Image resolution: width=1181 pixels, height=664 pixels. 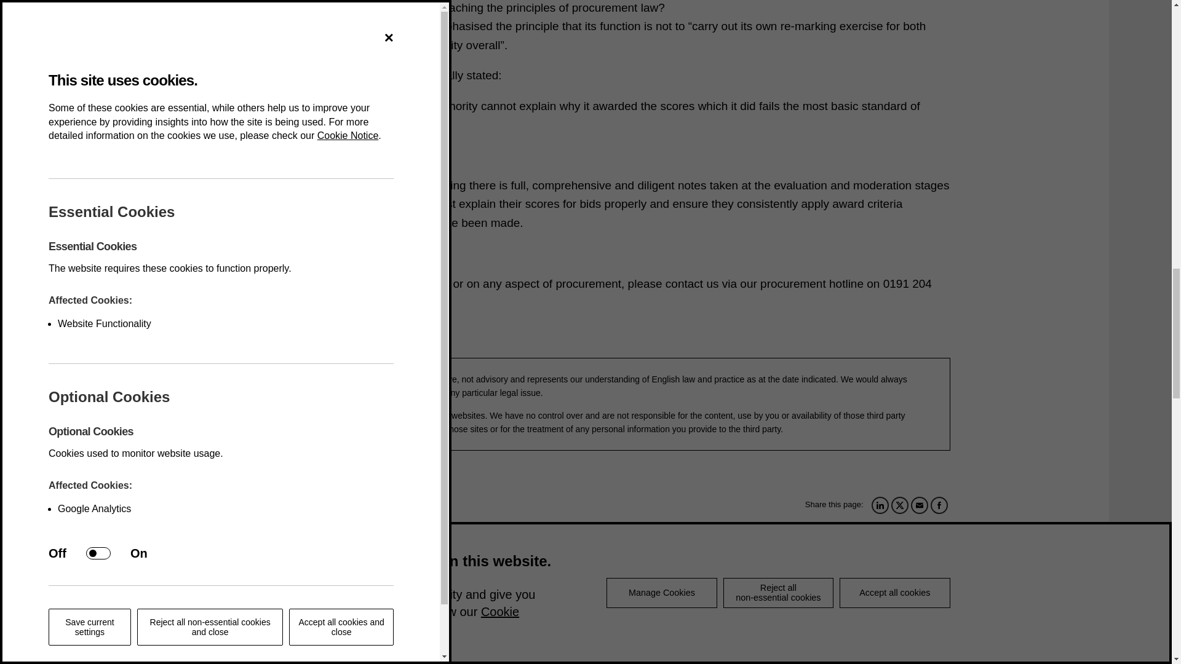 I want to click on Share this article on LinkedIn, so click(x=880, y=505).